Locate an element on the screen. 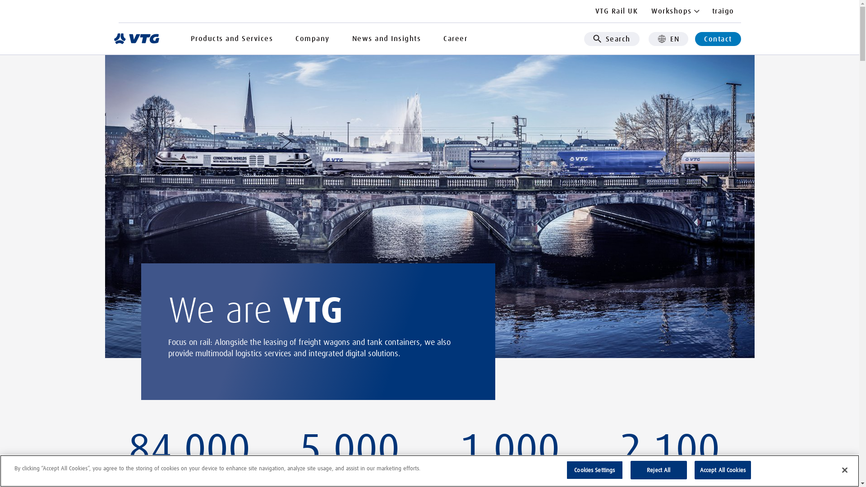  Workshops is located at coordinates (675, 11).